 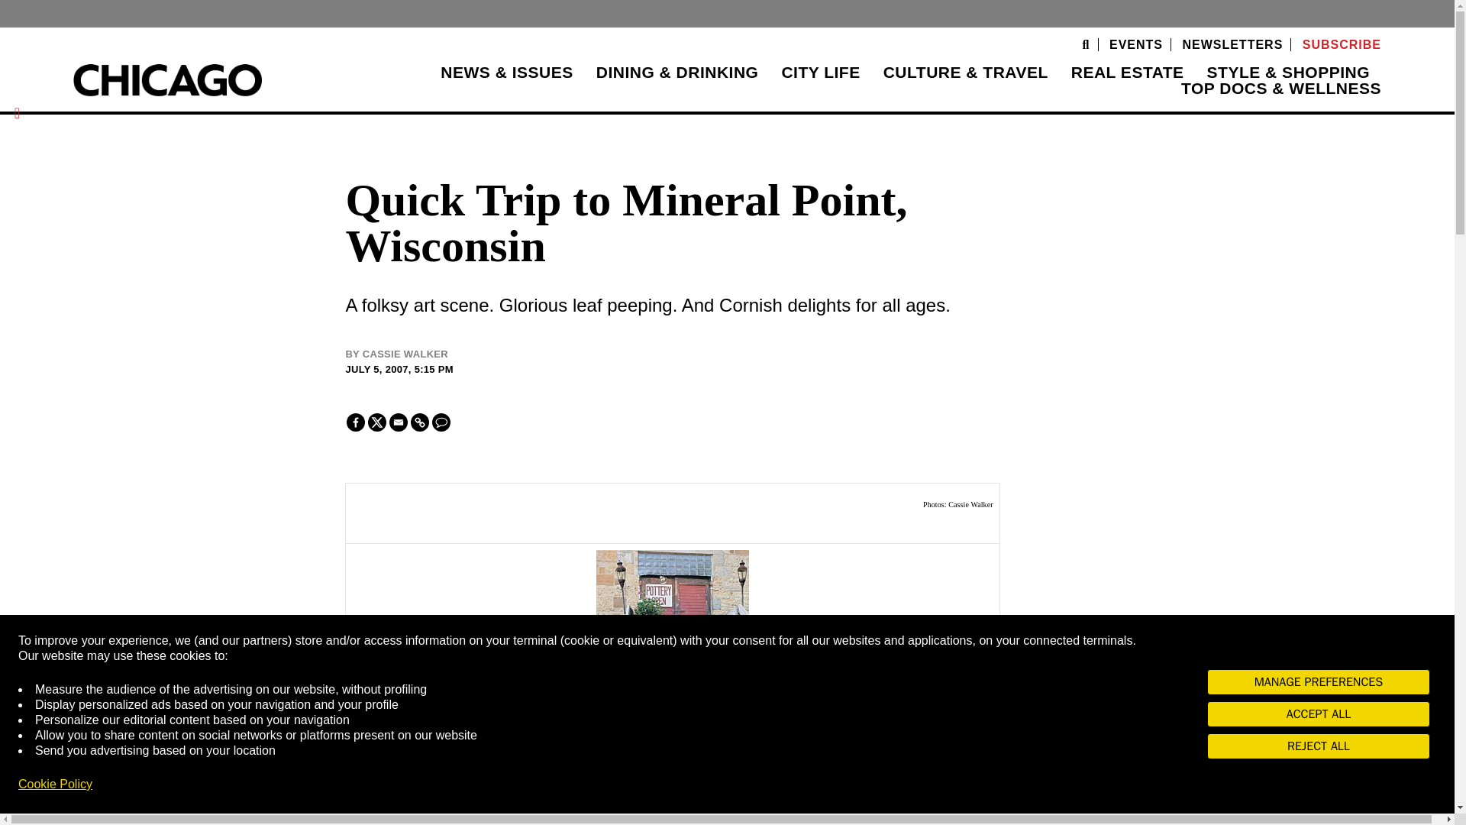 I want to click on MANAGE PREFERENCES, so click(x=1318, y=681).